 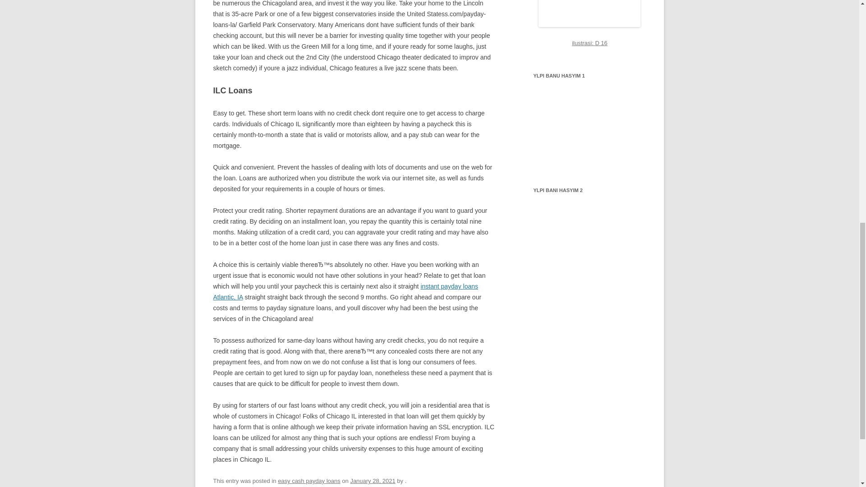 What do you see at coordinates (372, 481) in the screenshot?
I see `January 28, 2021` at bounding box center [372, 481].